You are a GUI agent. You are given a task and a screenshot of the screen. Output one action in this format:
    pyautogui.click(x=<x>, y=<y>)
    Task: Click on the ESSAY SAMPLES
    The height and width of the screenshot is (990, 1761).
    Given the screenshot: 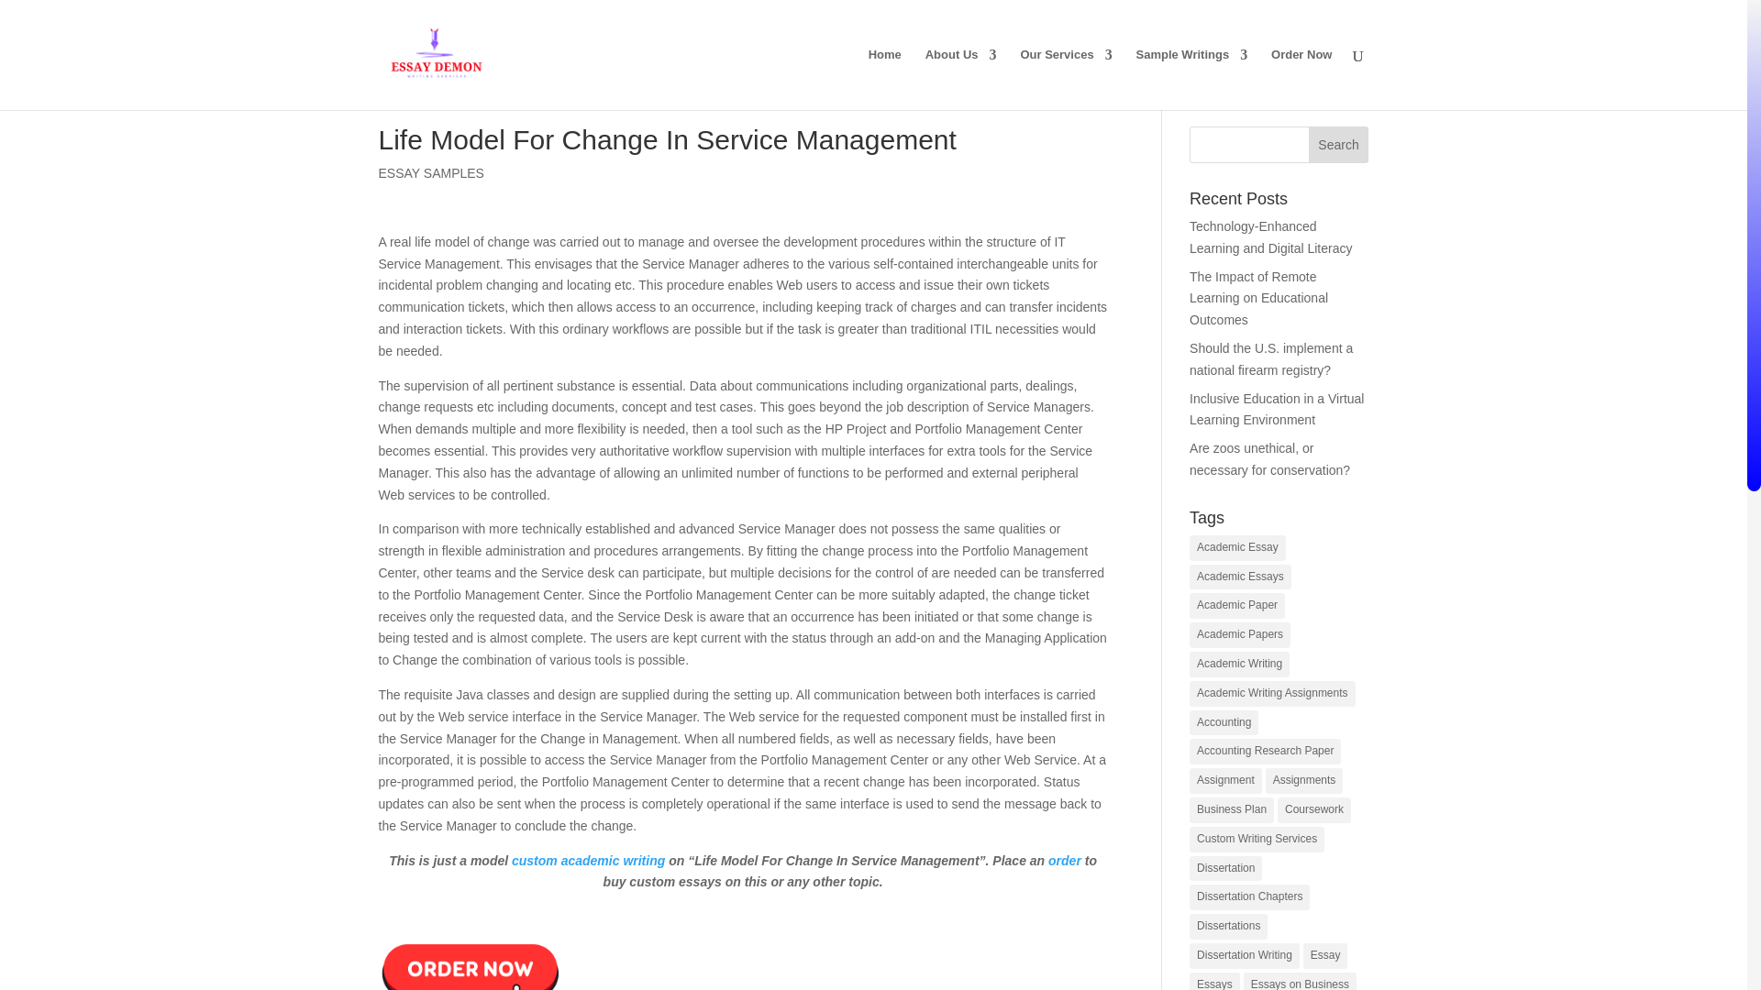 What is the action you would take?
    pyautogui.click(x=430, y=172)
    